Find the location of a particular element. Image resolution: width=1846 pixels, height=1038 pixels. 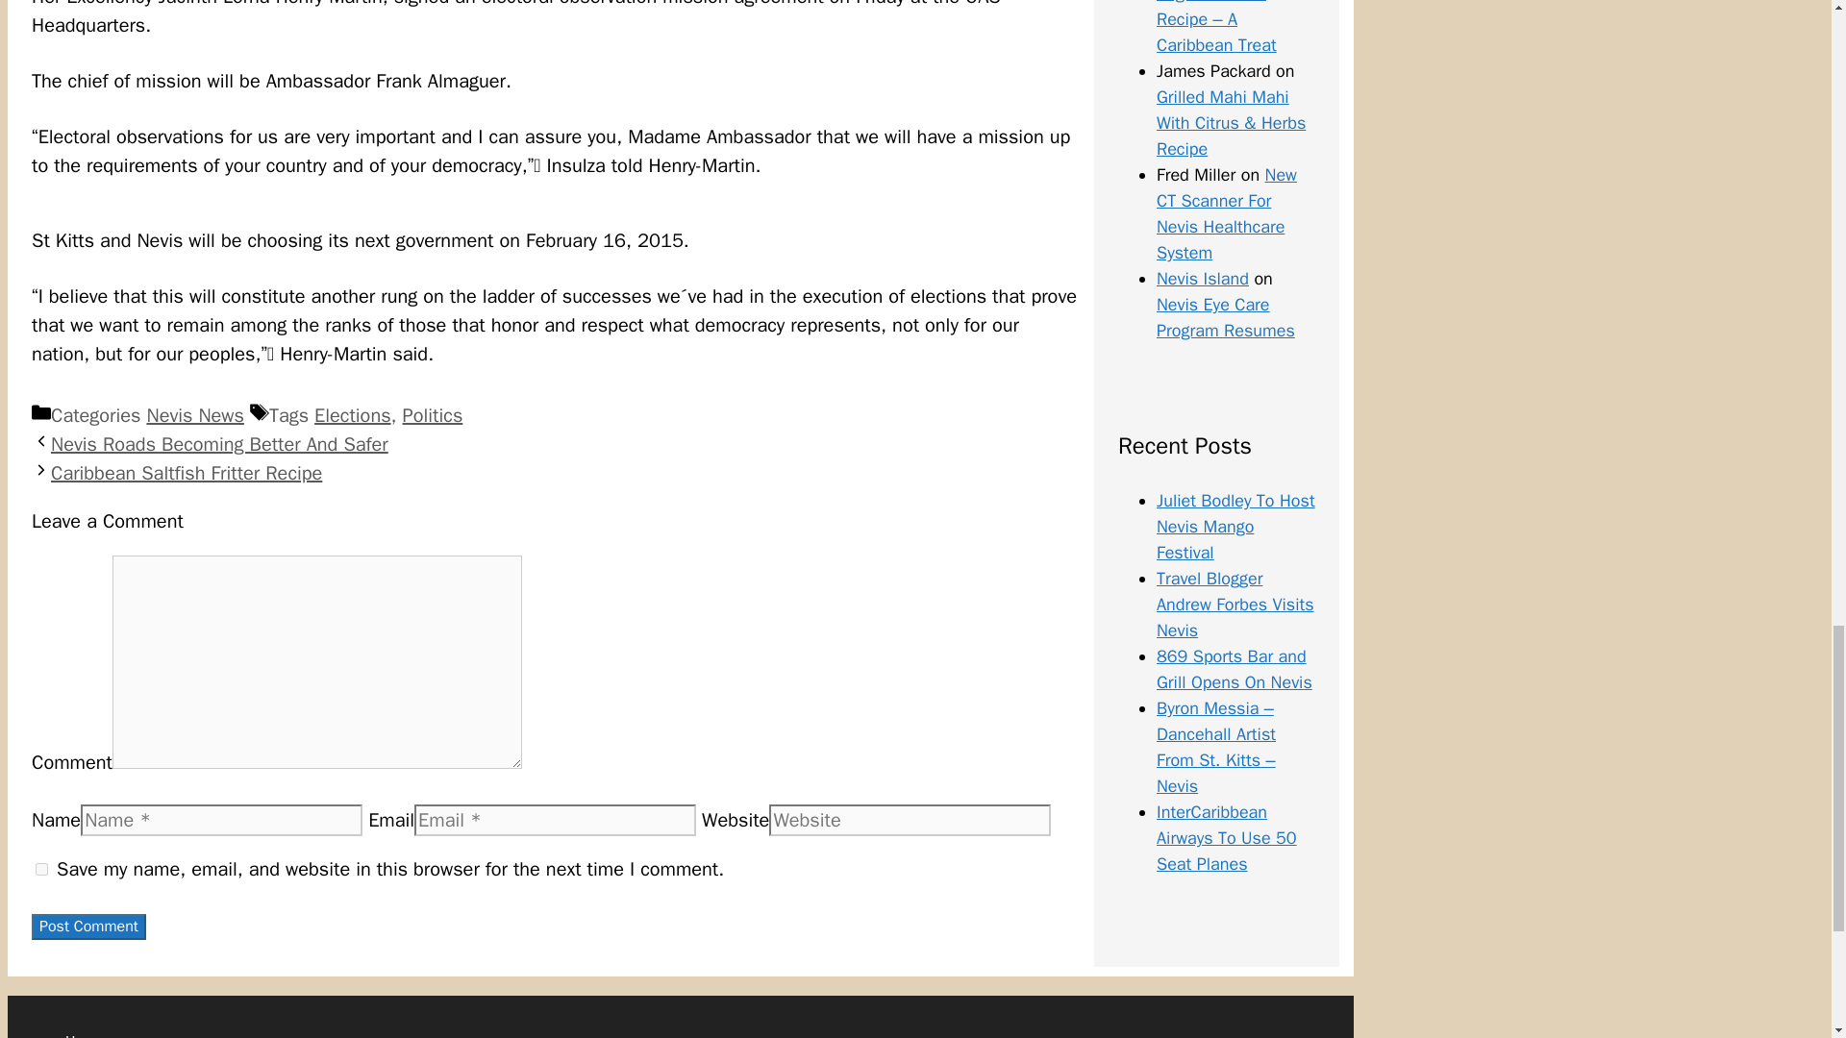

Politics is located at coordinates (433, 415).